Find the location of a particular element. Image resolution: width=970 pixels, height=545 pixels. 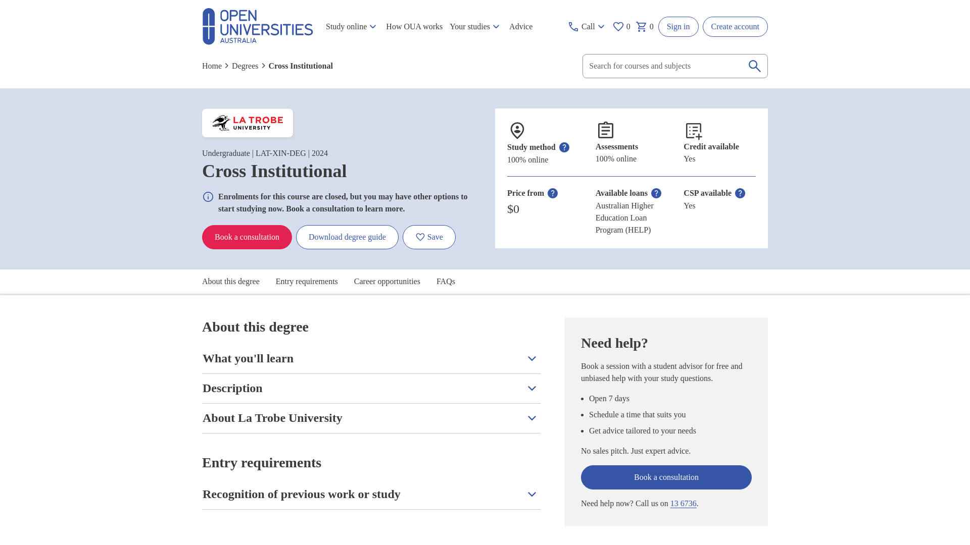

Your studies is located at coordinates (475, 27).